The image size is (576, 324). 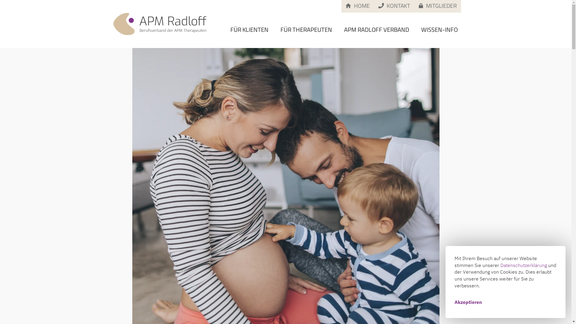 What do you see at coordinates (439, 30) in the screenshot?
I see `WISSEN-INFO` at bounding box center [439, 30].